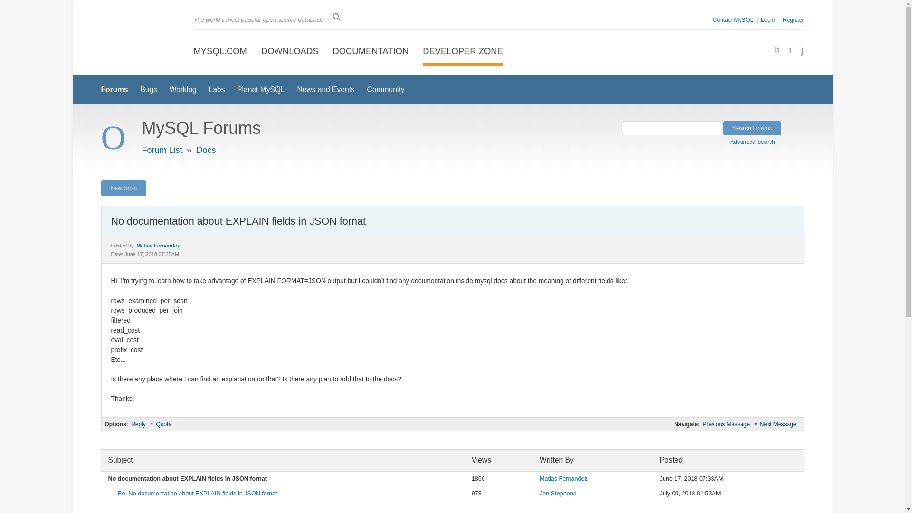 The height and width of the screenshot is (513, 912). What do you see at coordinates (733, 19) in the screenshot?
I see `Contact MySQL` at bounding box center [733, 19].